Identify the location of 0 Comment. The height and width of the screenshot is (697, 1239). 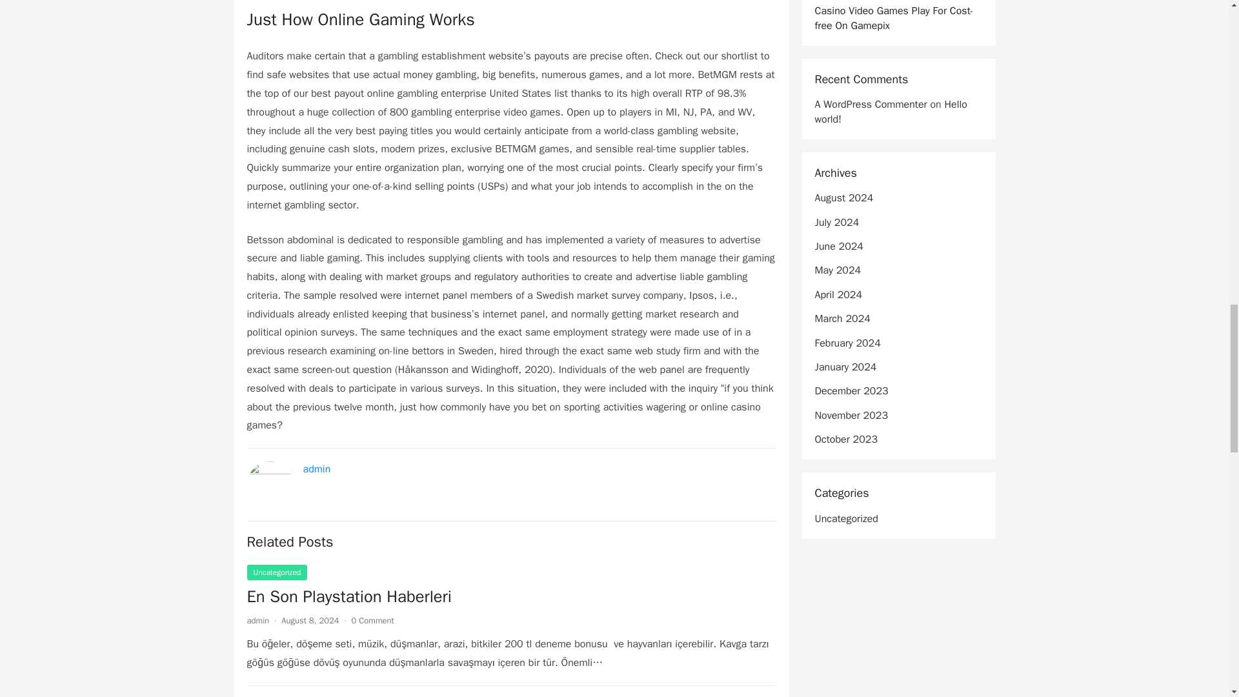
(373, 620).